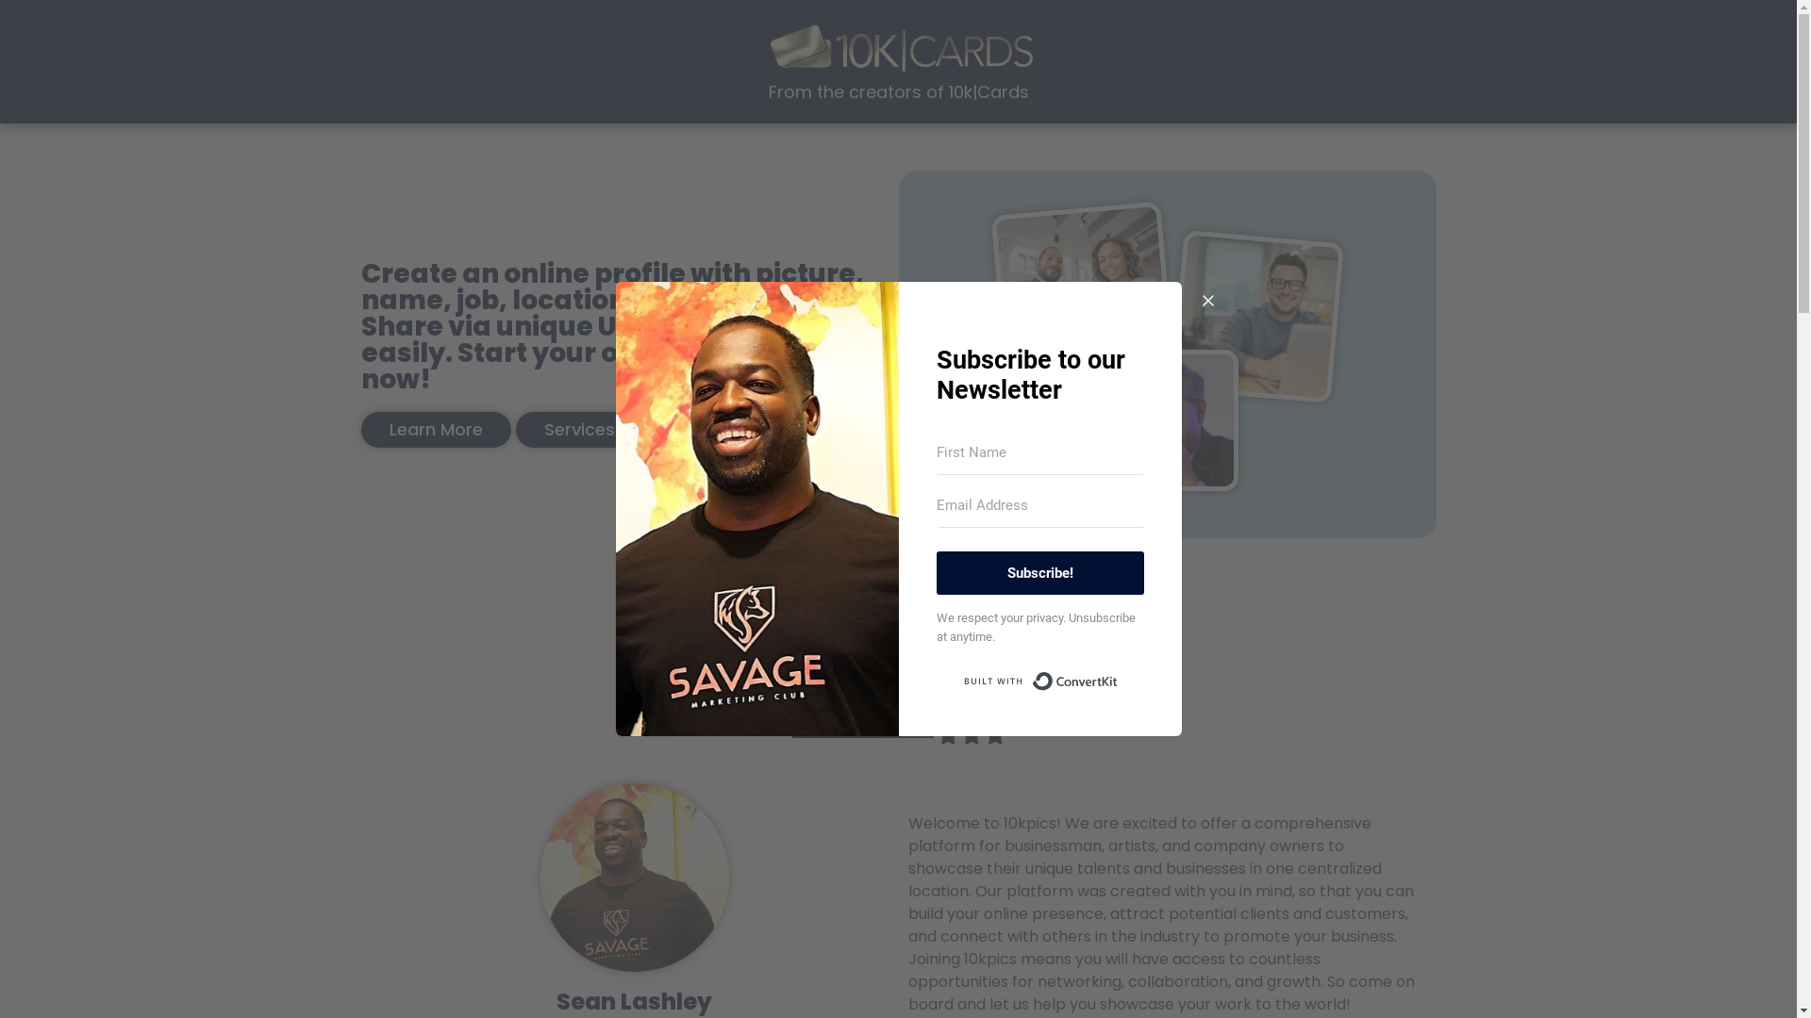 Image resolution: width=1811 pixels, height=1018 pixels. I want to click on Services, so click(579, 430).